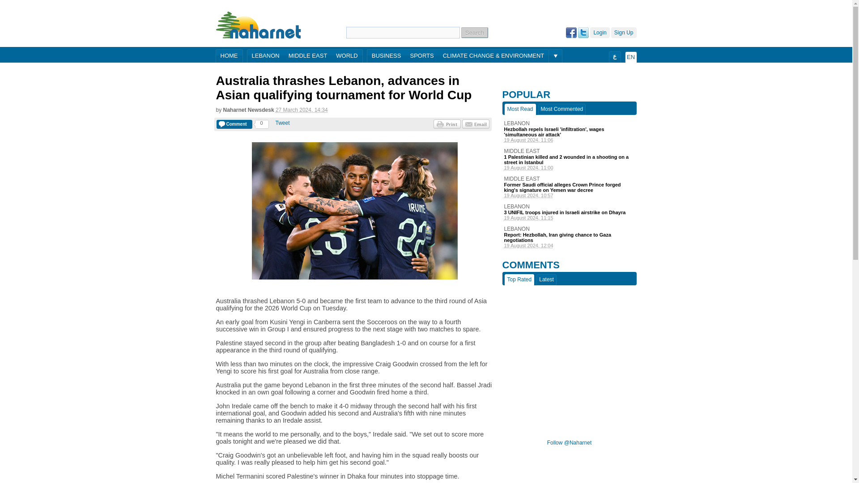 The height and width of the screenshot is (483, 859). Describe the element at coordinates (308, 56) in the screenshot. I see `MIDDLE EAST` at that location.